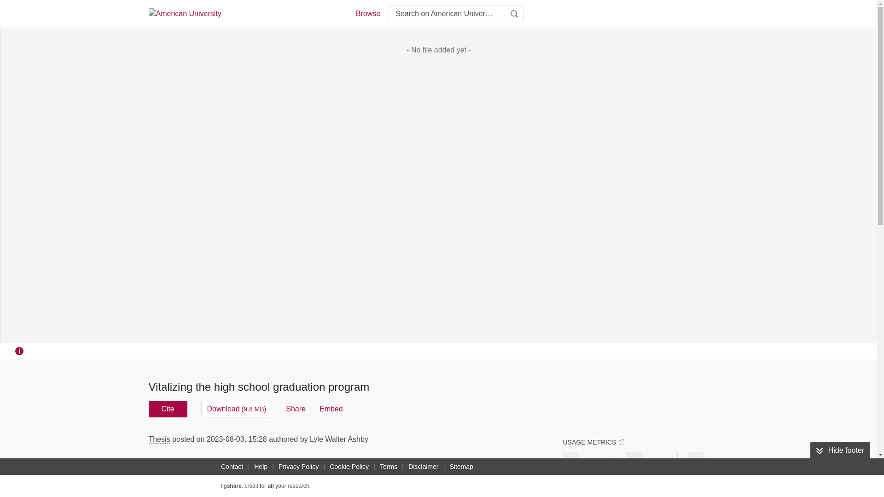 This screenshot has height=497, width=884. I want to click on Privacy Policy, so click(298, 467).